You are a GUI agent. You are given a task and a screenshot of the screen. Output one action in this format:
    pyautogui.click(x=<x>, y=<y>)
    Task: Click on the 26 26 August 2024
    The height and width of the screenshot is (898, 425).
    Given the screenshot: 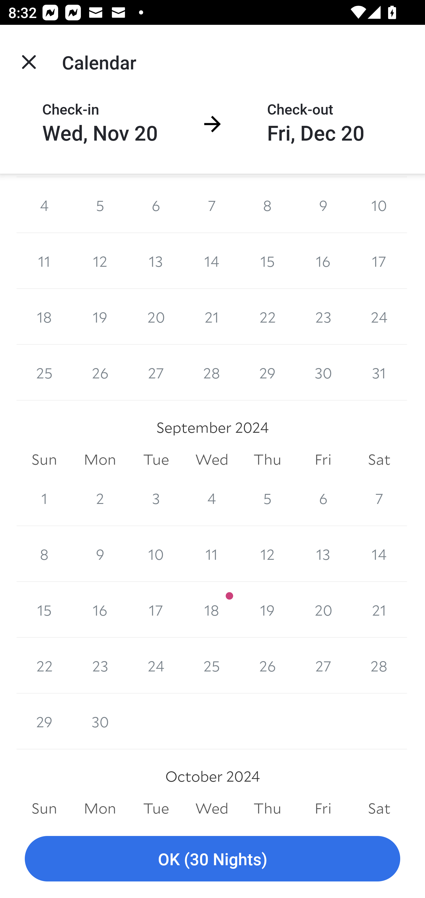 What is the action you would take?
    pyautogui.click(x=100, y=372)
    